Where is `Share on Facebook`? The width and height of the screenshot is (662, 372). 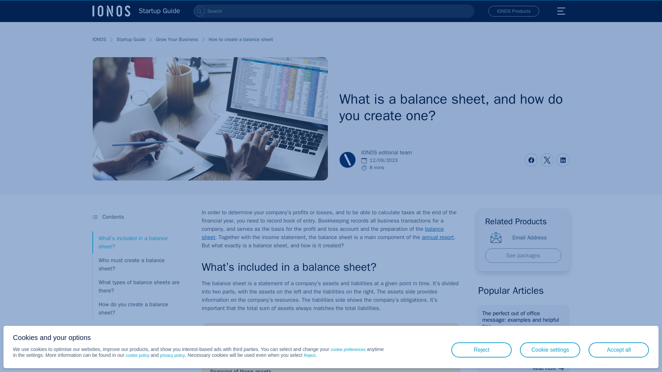 Share on Facebook is located at coordinates (531, 160).